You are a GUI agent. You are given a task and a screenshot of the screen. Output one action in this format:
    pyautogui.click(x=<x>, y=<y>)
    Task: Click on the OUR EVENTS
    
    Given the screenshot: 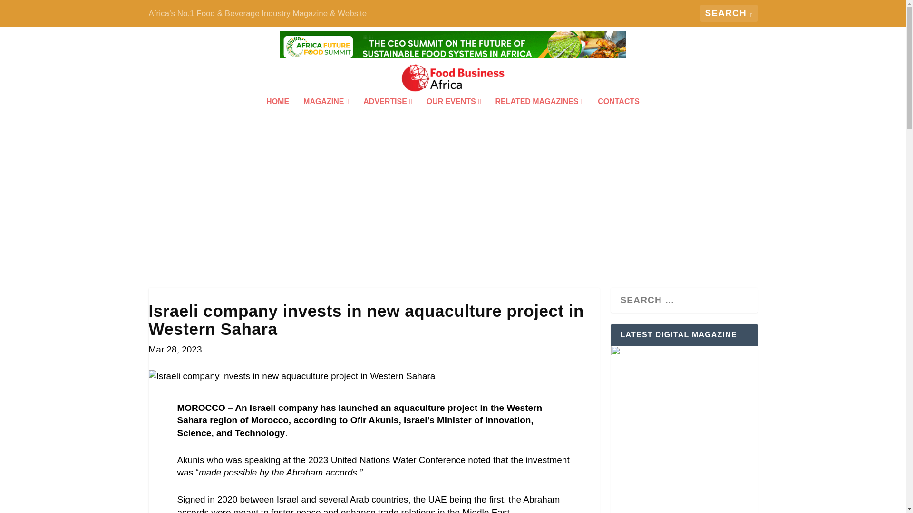 What is the action you would take?
    pyautogui.click(x=454, y=114)
    